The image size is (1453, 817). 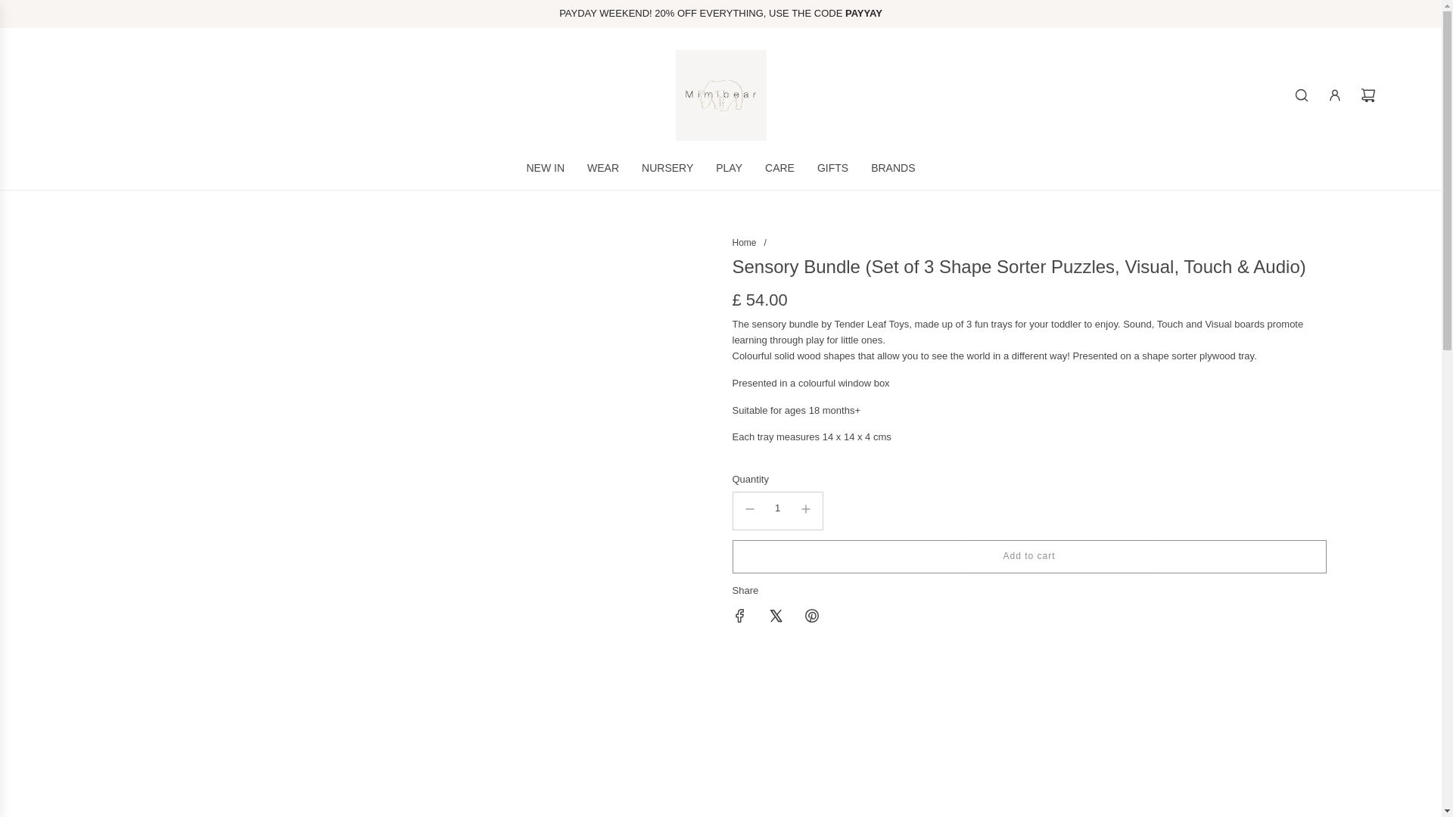 What do you see at coordinates (745, 243) in the screenshot?
I see `Back to the frontpage` at bounding box center [745, 243].